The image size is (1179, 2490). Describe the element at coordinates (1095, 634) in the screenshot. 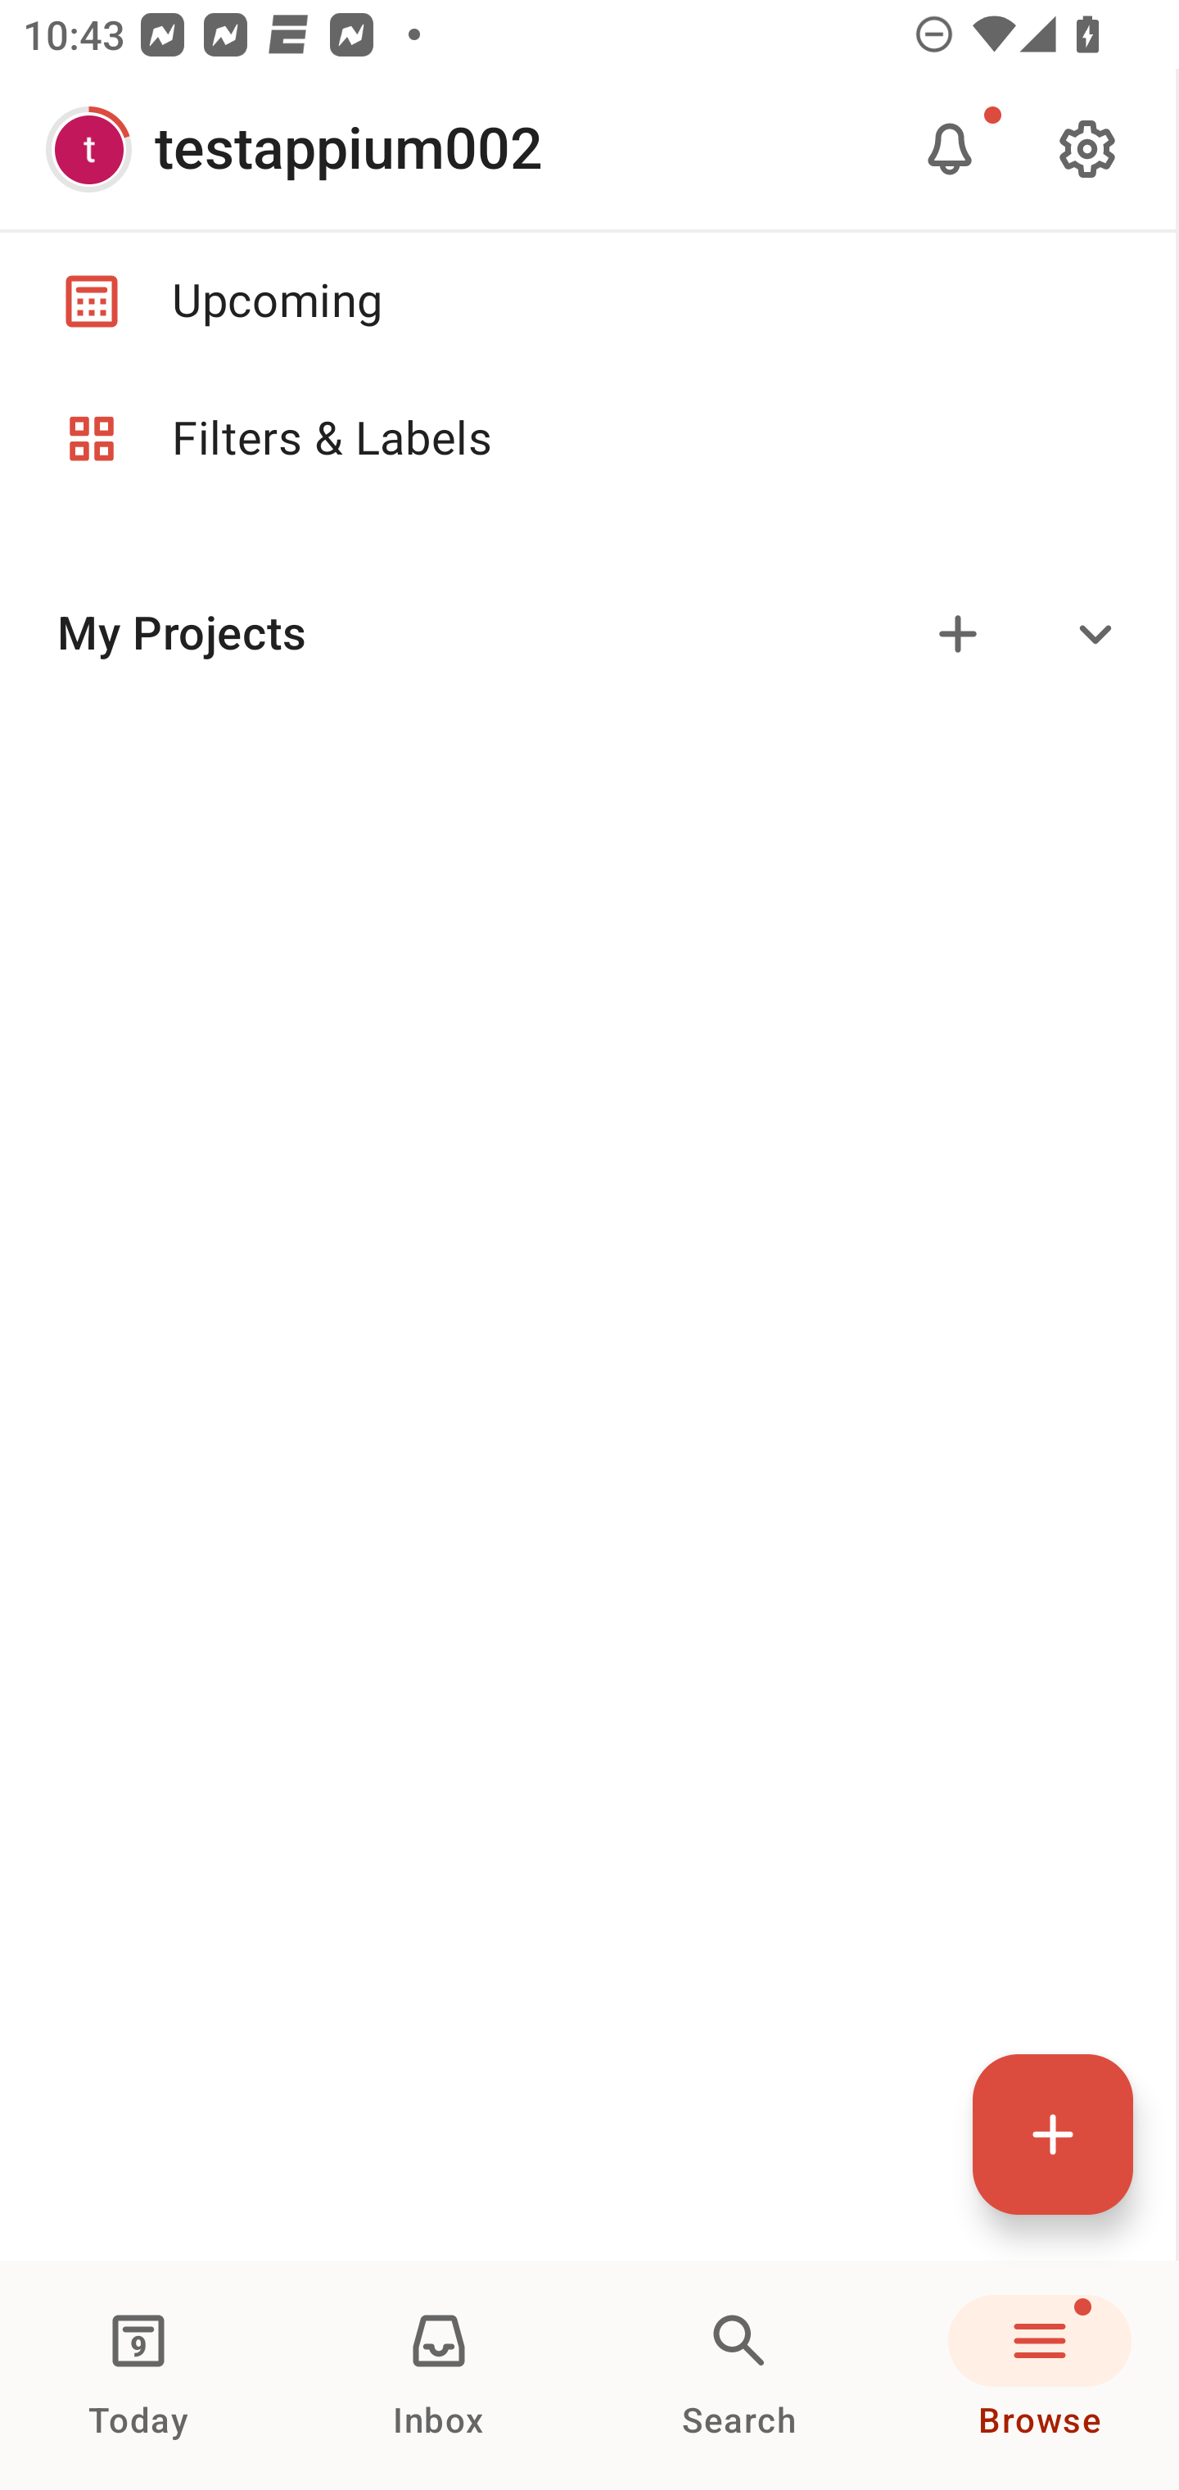

I see `Expand/collapse` at that location.